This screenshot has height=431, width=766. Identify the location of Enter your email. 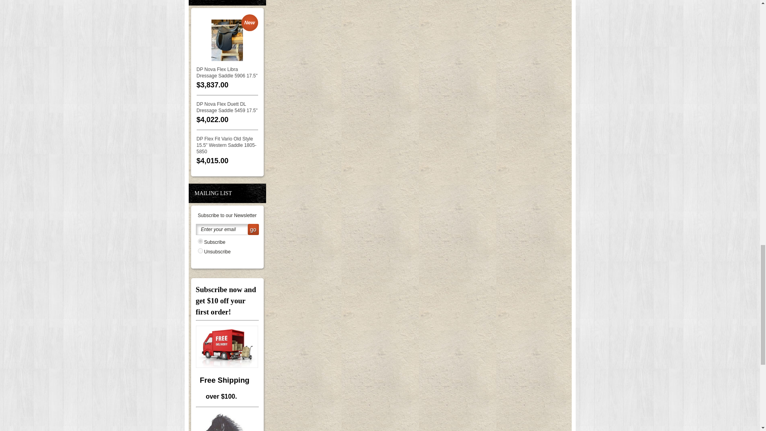
(227, 229).